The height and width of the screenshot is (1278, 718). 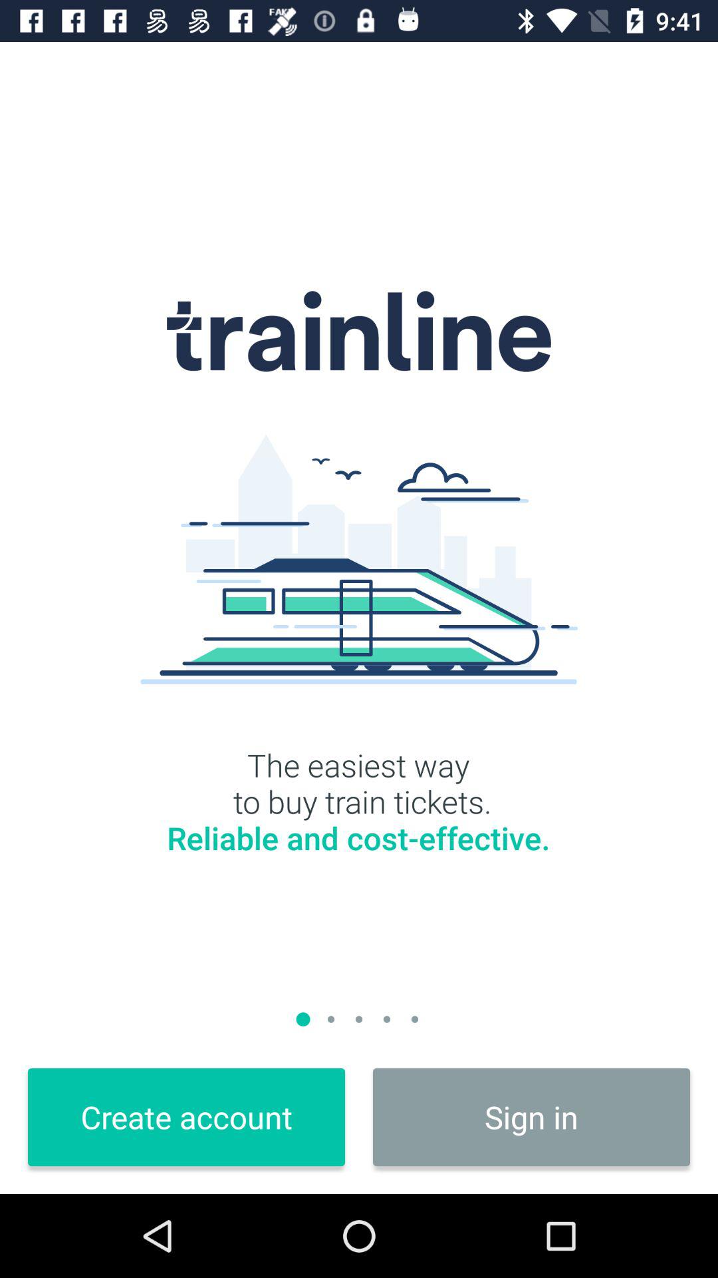 What do you see at coordinates (532, 1117) in the screenshot?
I see `choose the icon to the right of the create account icon` at bounding box center [532, 1117].